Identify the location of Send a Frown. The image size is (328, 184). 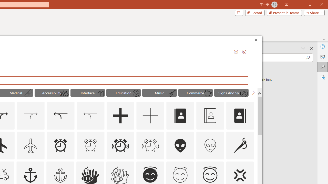
(244, 52).